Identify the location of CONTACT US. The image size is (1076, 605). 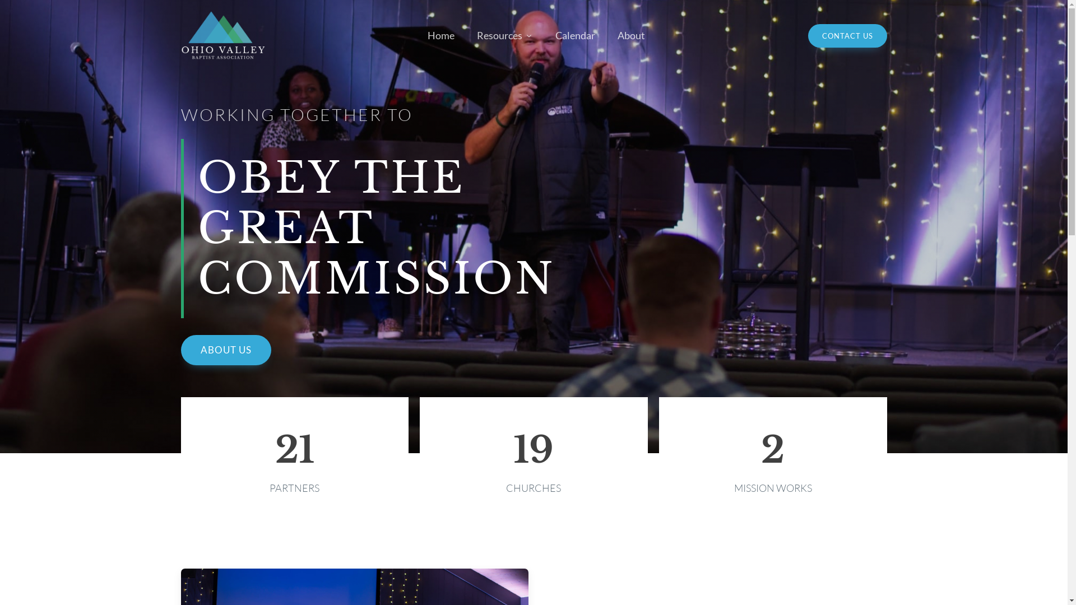
(847, 36).